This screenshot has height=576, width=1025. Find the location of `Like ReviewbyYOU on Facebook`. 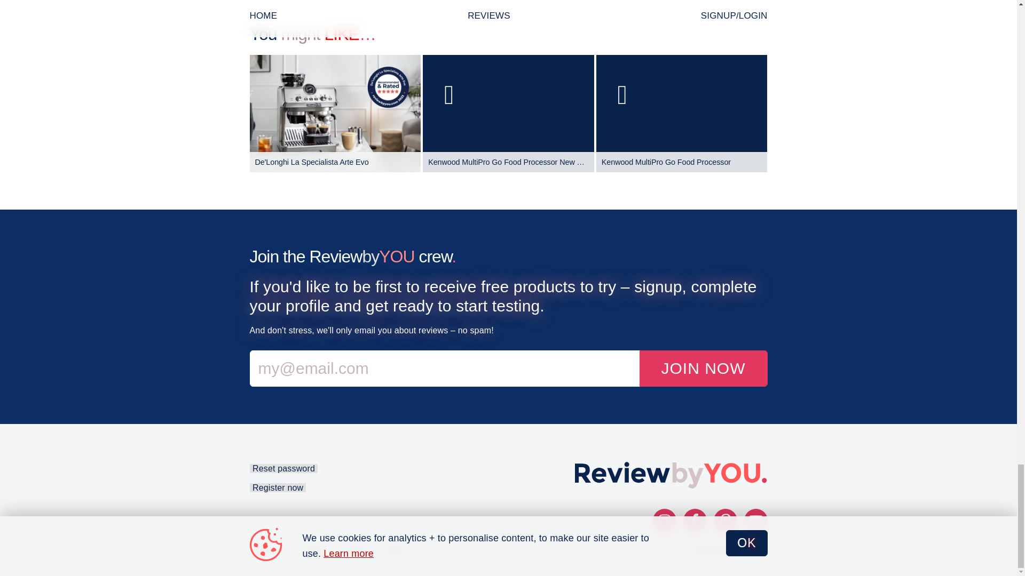

Like ReviewbyYOU on Facebook is located at coordinates (695, 519).